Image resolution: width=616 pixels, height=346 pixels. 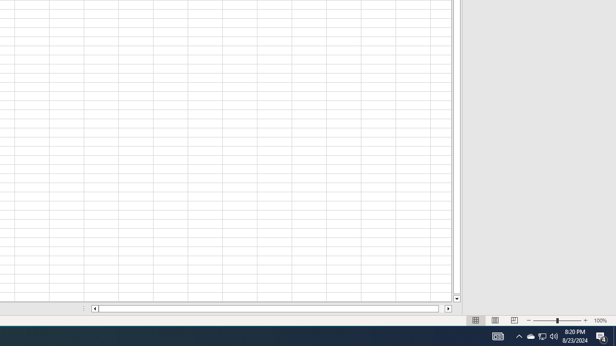 What do you see at coordinates (545, 321) in the screenshot?
I see `Zoom Out` at bounding box center [545, 321].